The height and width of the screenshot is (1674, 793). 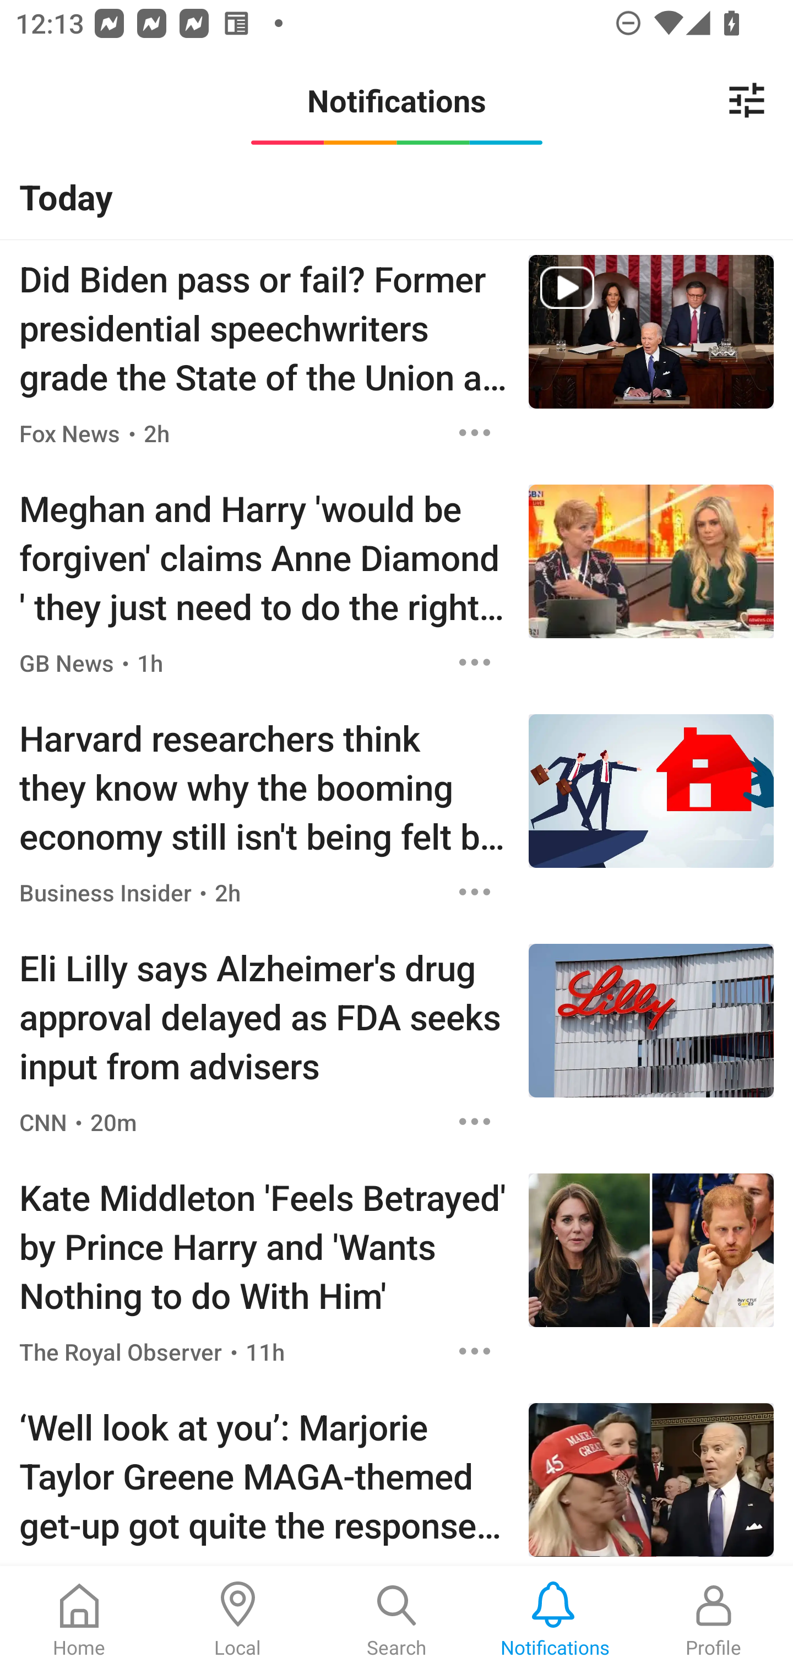 What do you see at coordinates (238, 1620) in the screenshot?
I see `Local` at bounding box center [238, 1620].